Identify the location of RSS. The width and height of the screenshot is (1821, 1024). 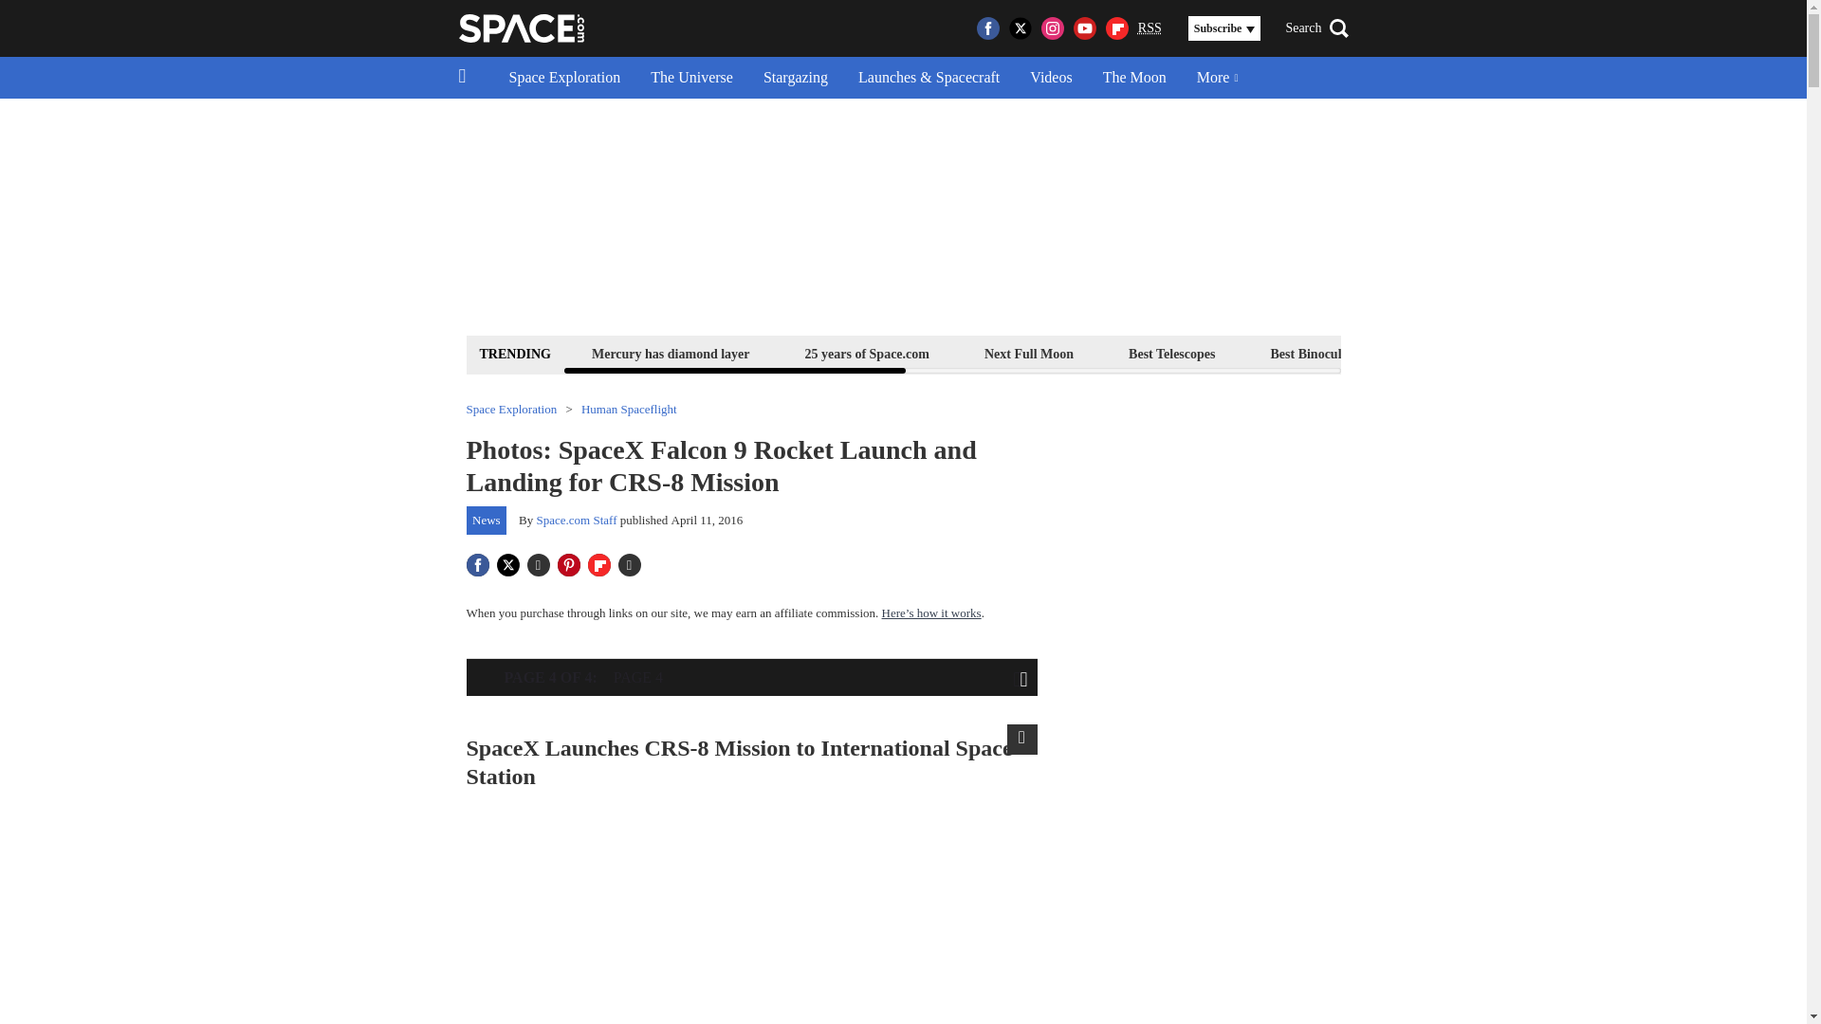
(1150, 28).